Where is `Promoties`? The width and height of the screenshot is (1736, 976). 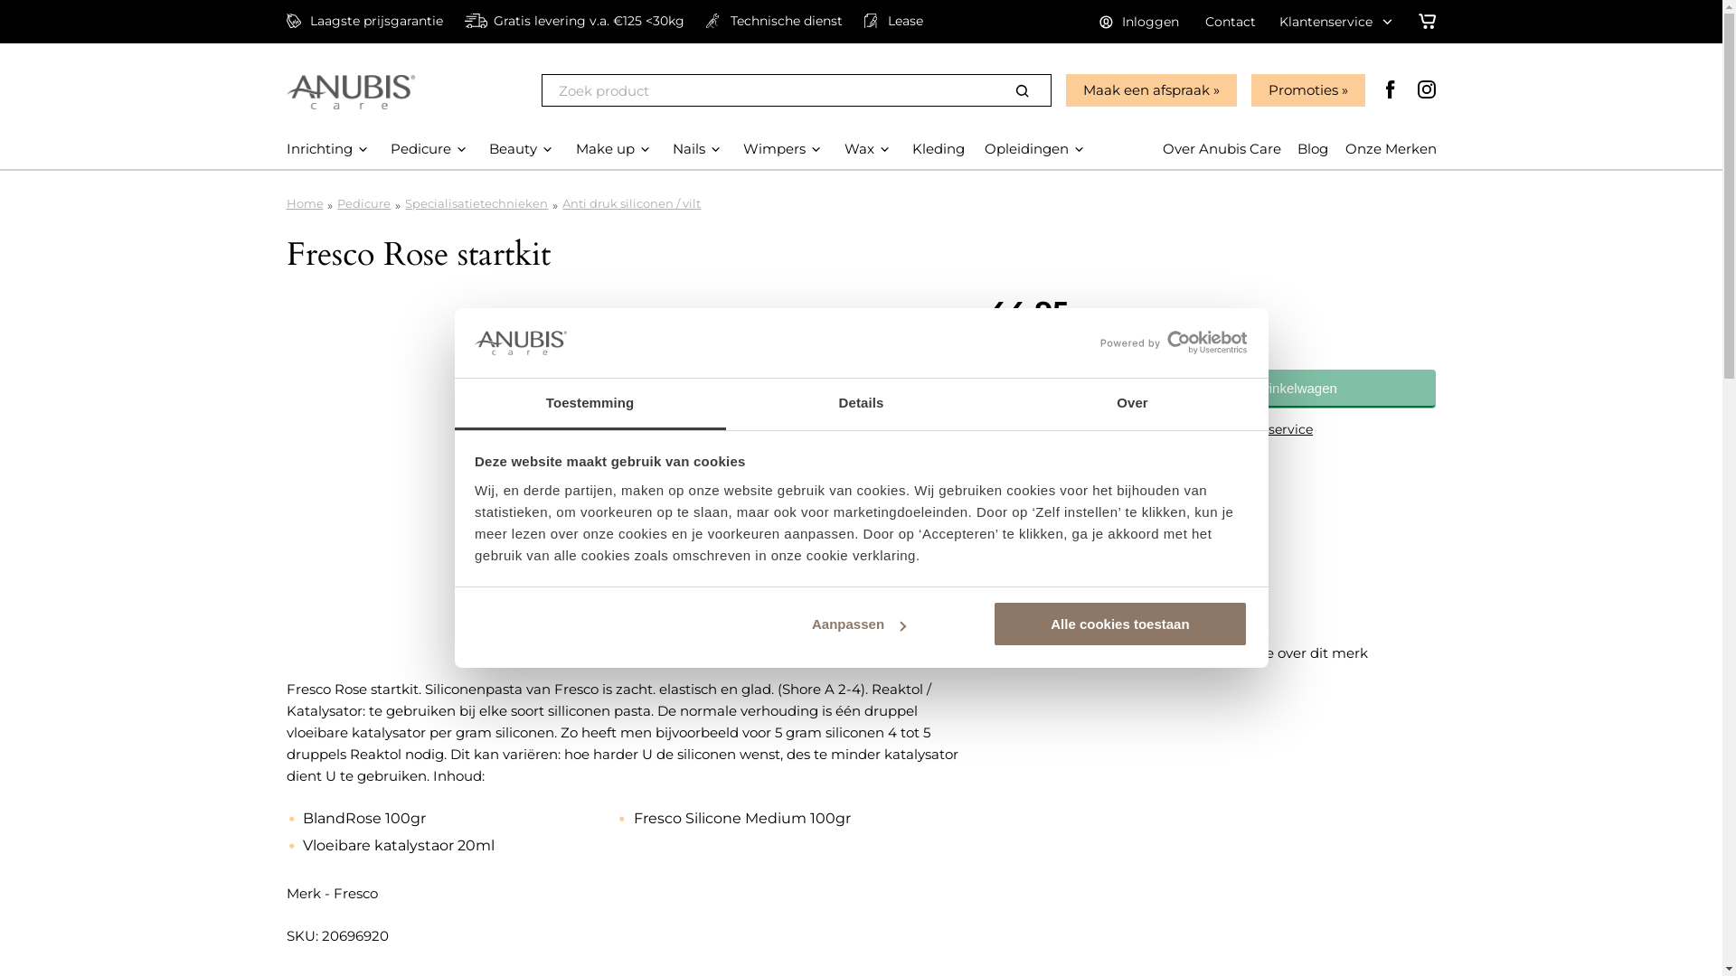
Promoties is located at coordinates (1308, 90).